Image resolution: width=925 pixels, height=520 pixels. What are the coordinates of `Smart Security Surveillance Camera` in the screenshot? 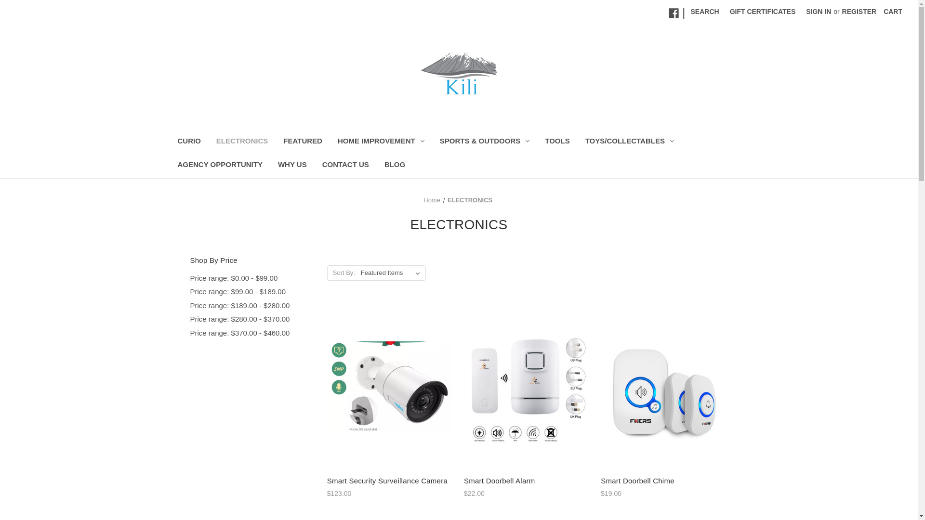 It's located at (390, 388).